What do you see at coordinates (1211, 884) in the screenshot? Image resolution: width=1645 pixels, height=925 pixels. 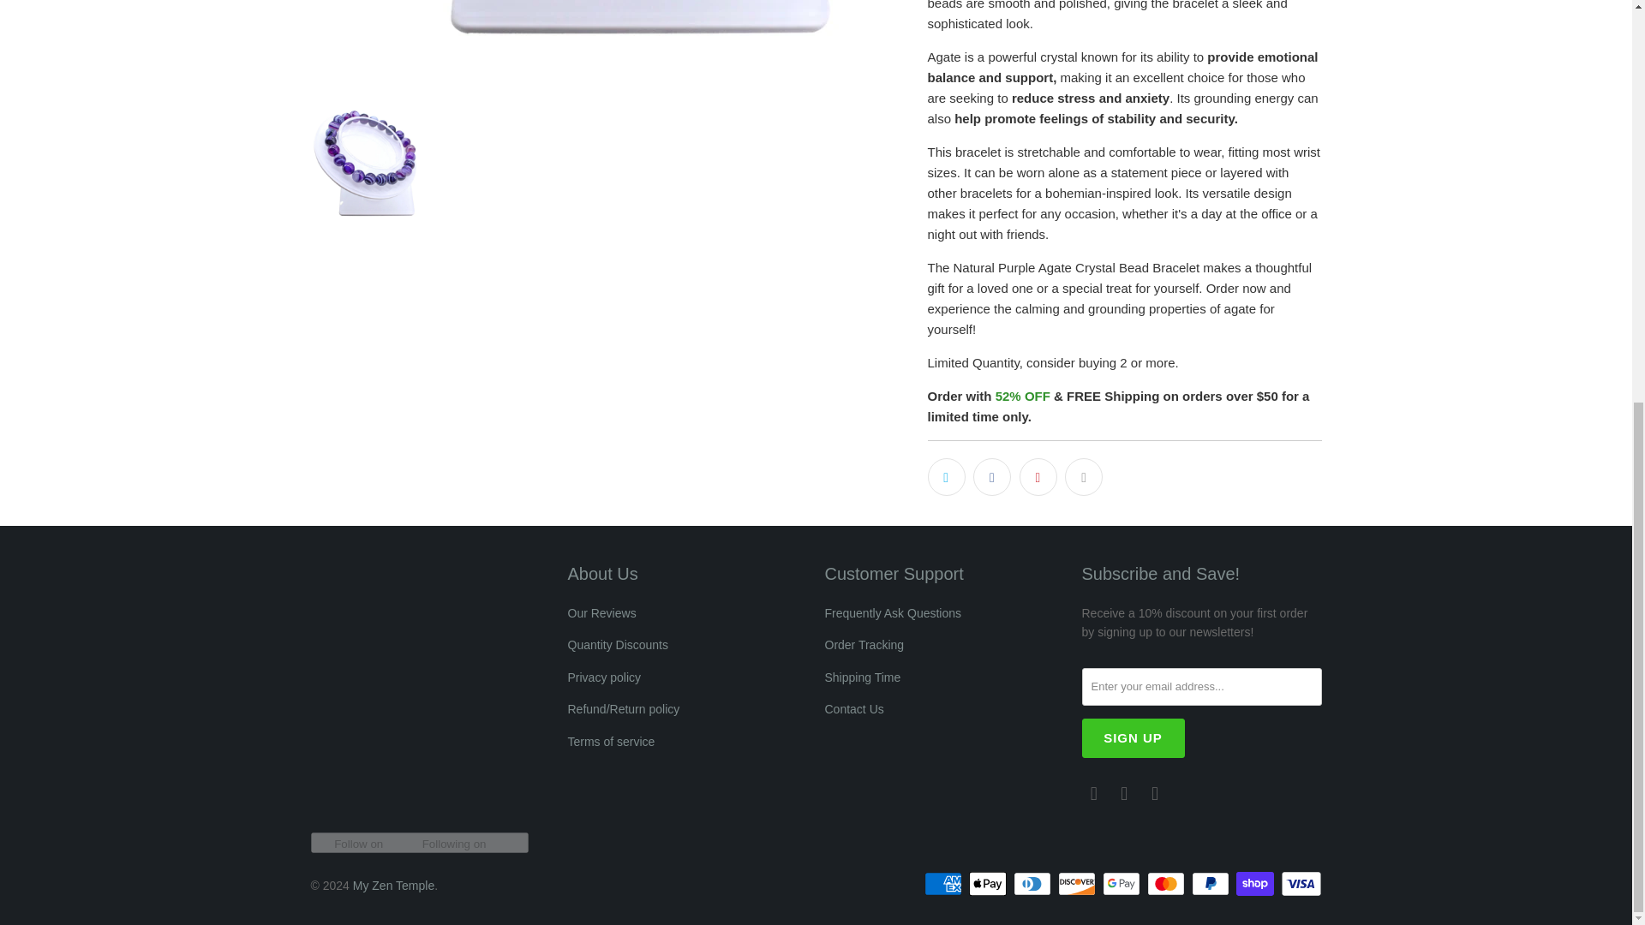 I see `PayPal` at bounding box center [1211, 884].